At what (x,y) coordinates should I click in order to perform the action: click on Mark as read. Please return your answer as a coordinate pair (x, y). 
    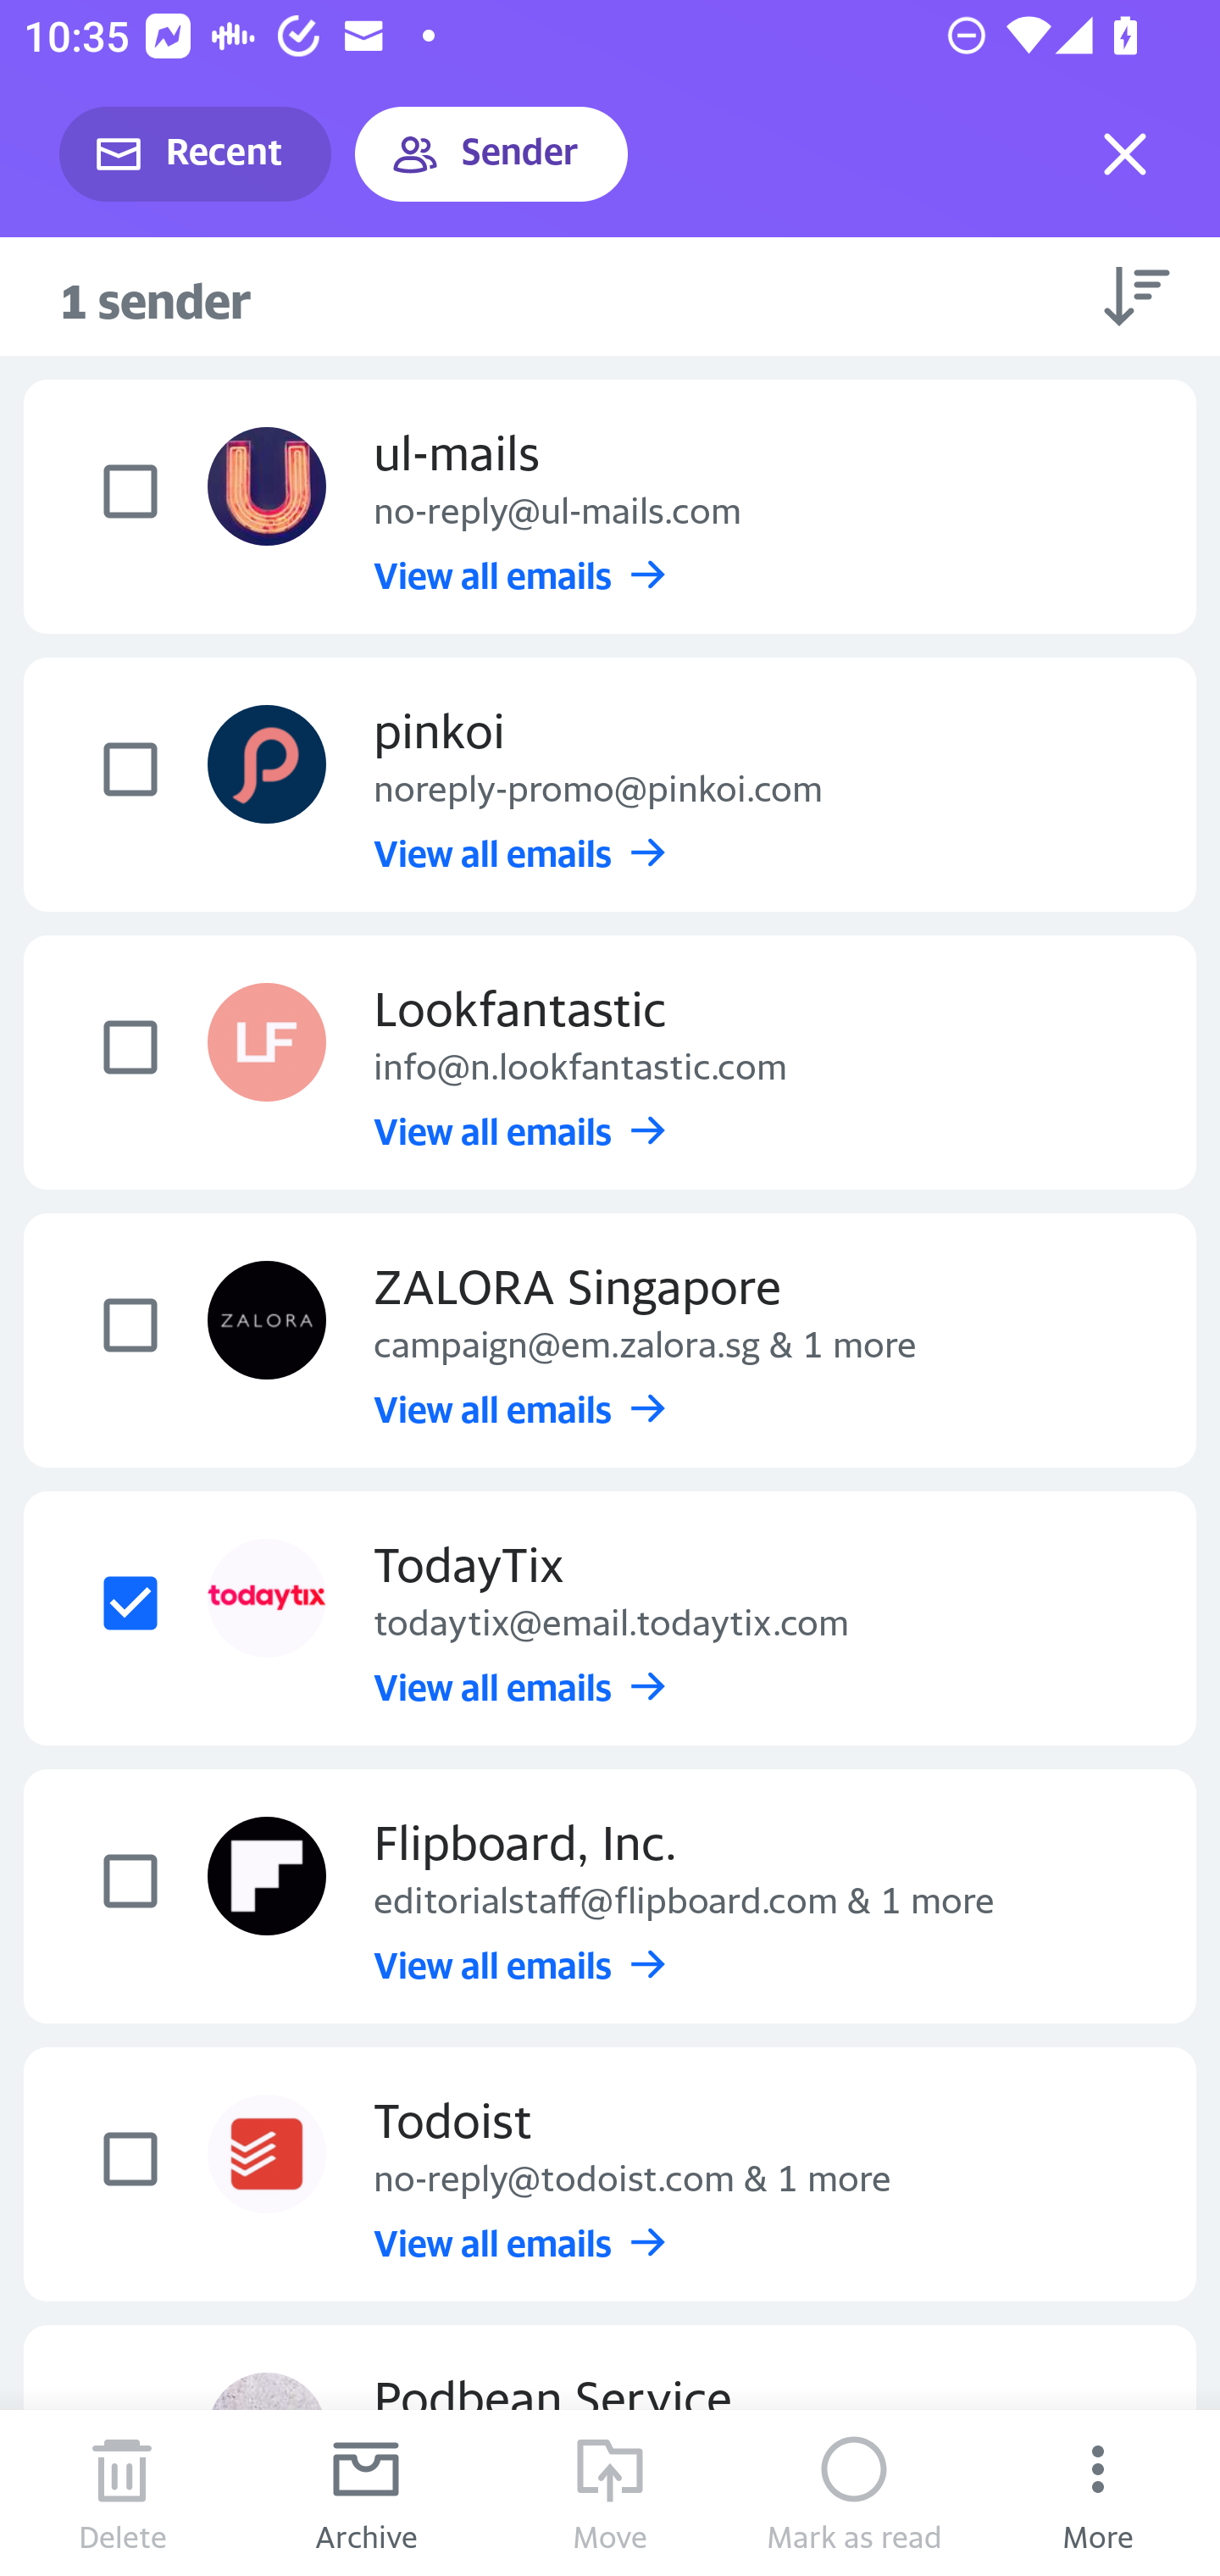
    Looking at the image, I should click on (854, 2493).